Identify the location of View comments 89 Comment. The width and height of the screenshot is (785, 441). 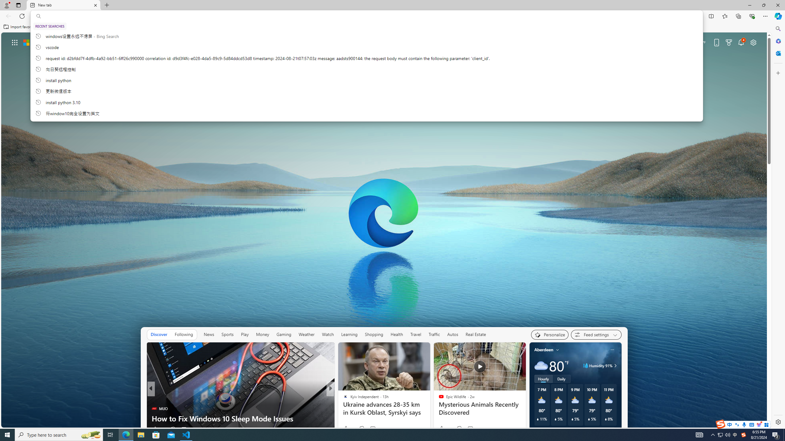
(373, 429).